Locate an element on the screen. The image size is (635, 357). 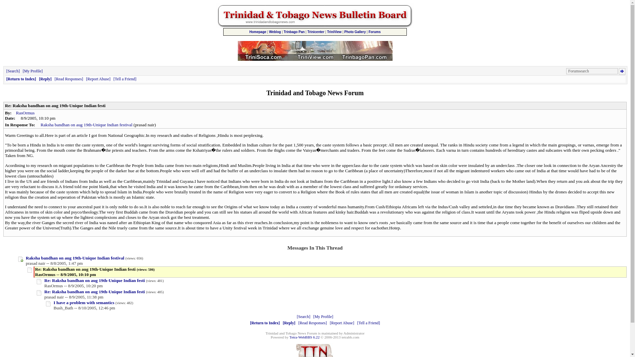
Trinbago Pan is located at coordinates (294, 32).